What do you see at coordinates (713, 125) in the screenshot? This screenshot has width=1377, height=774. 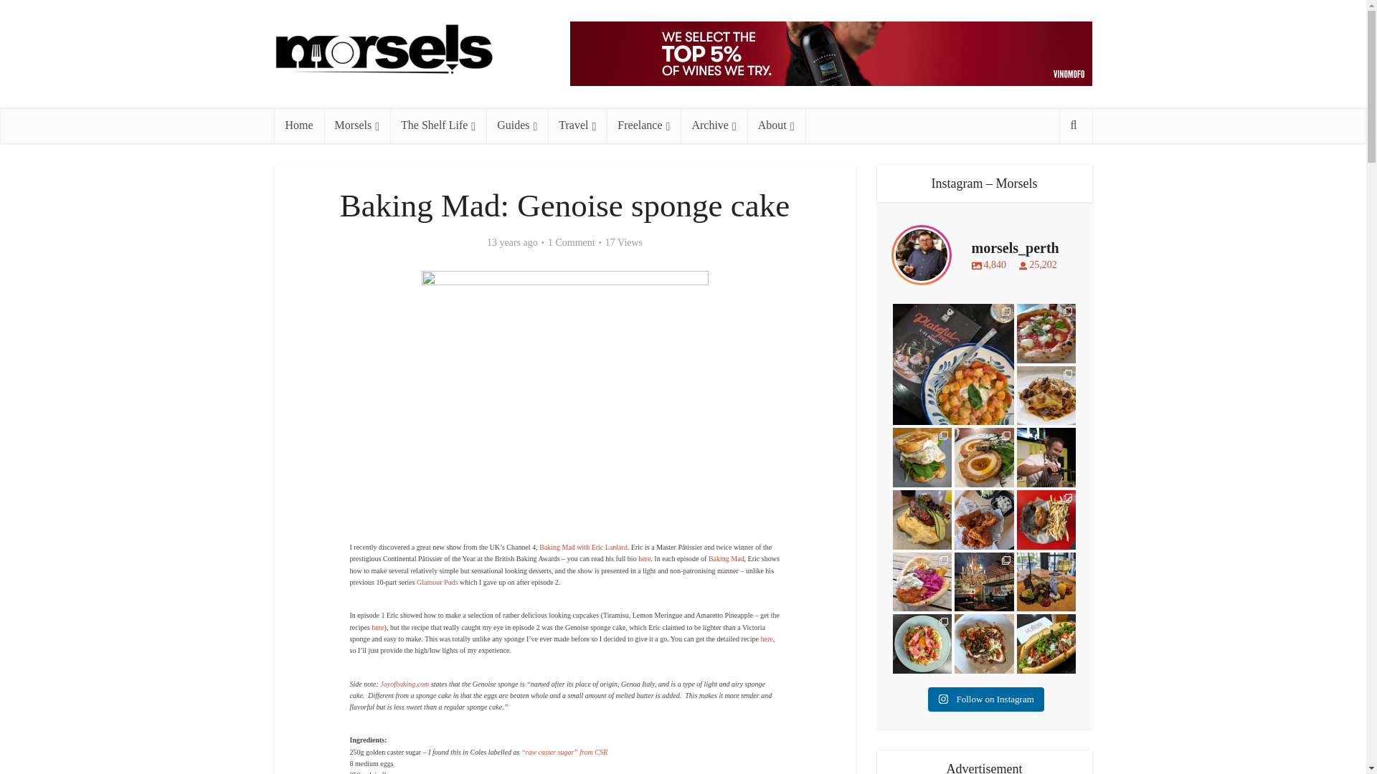 I see `Archive` at bounding box center [713, 125].